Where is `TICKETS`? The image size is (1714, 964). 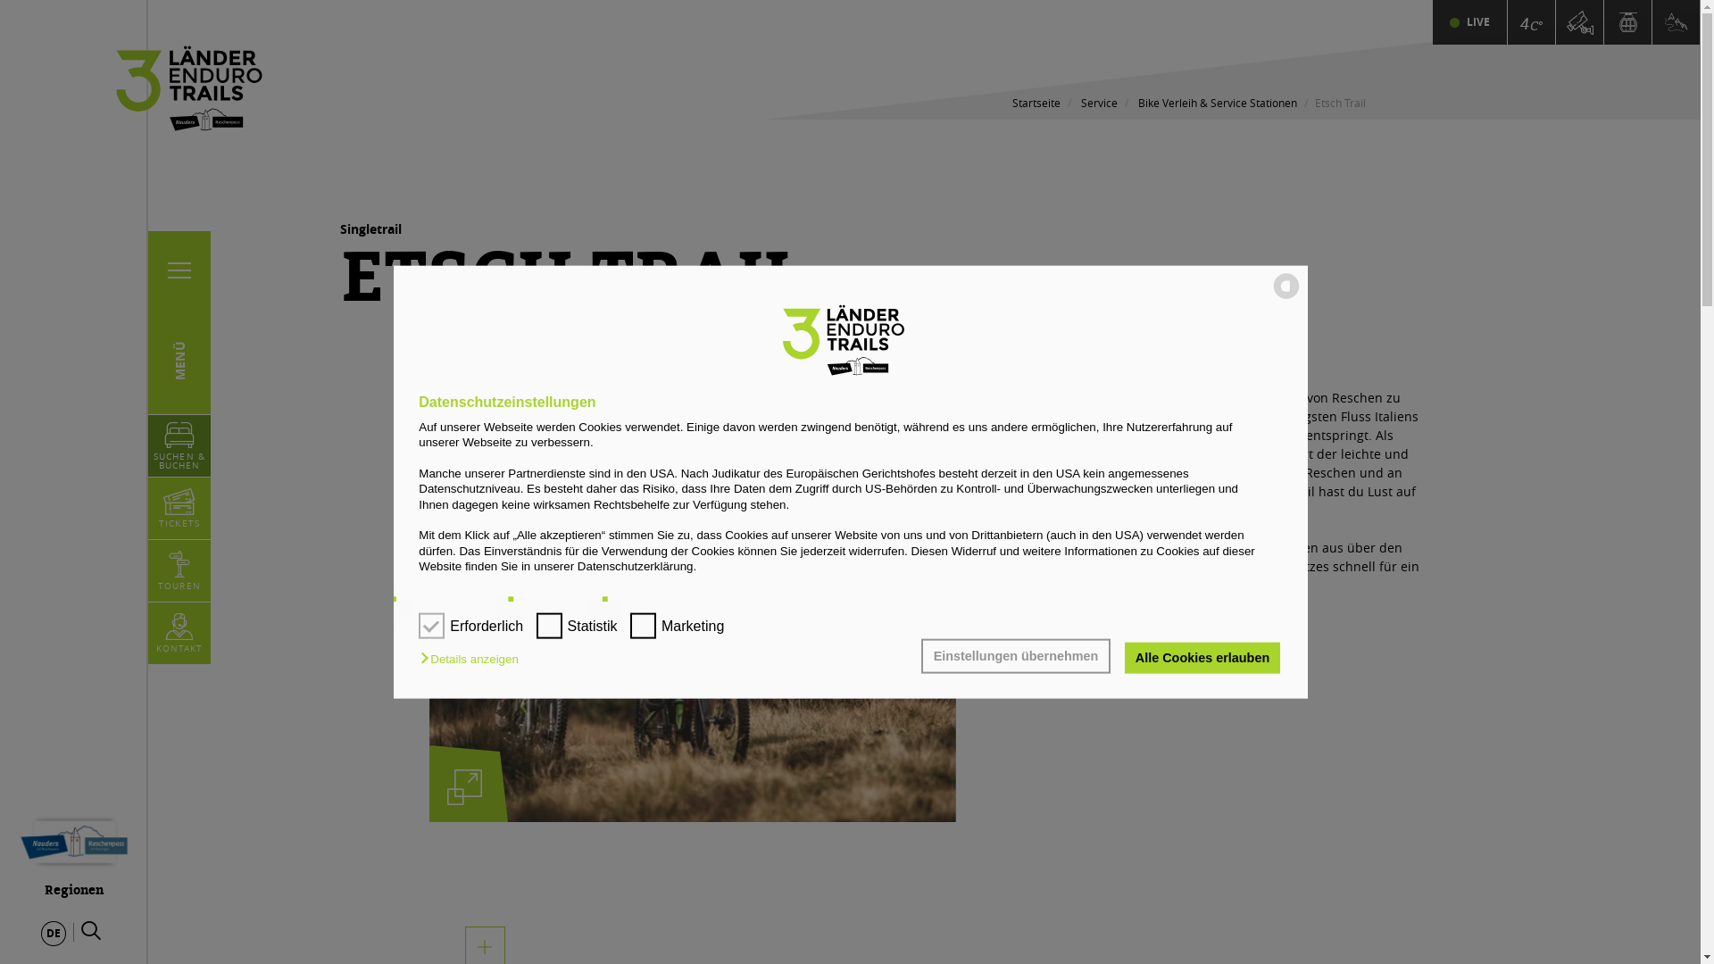
TICKETS is located at coordinates (179, 509).